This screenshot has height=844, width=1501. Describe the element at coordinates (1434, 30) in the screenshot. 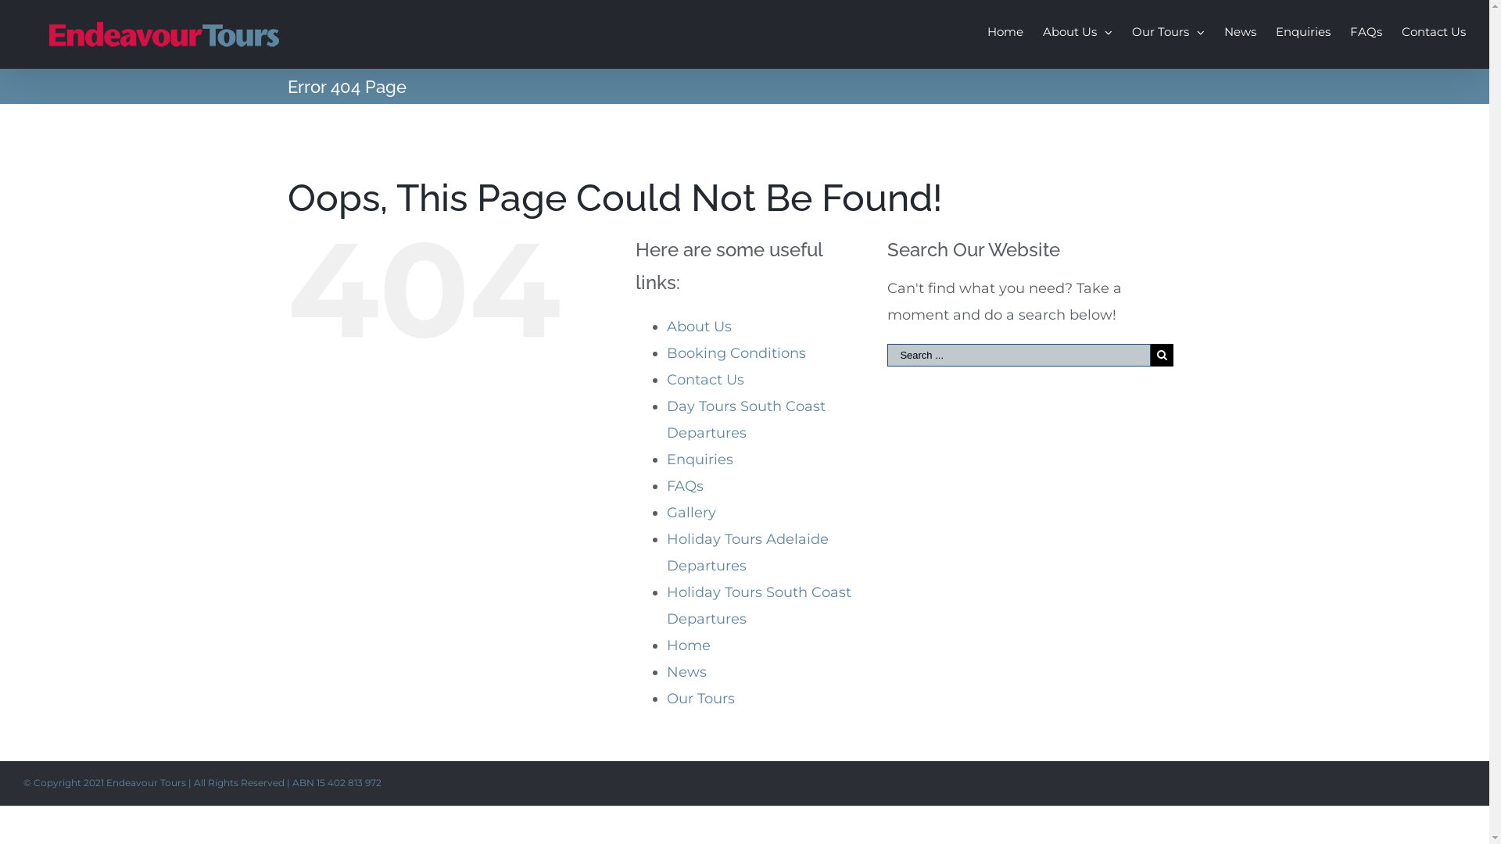

I see `Contact Us` at that location.